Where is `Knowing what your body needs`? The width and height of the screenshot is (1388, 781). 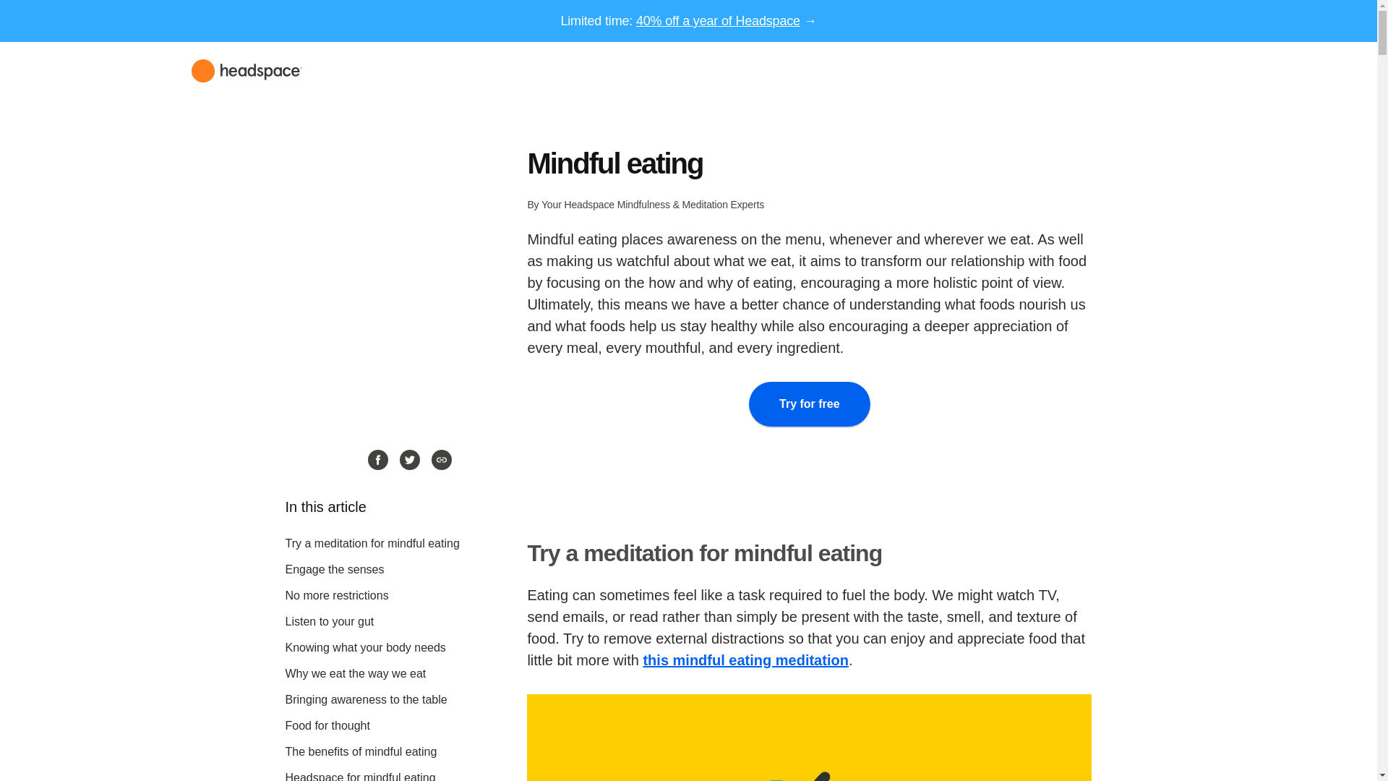 Knowing what your body needs is located at coordinates (364, 646).